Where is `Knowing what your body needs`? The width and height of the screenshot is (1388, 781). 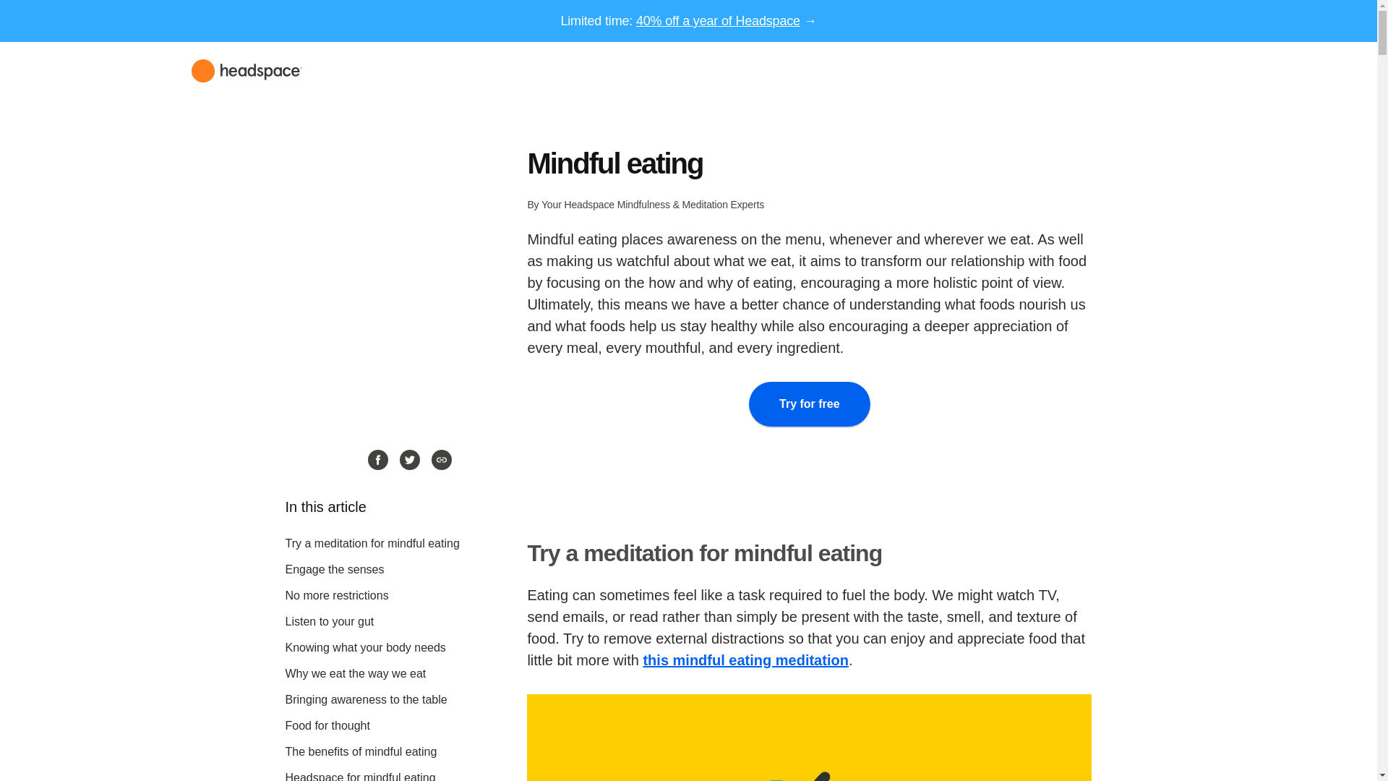 Knowing what your body needs is located at coordinates (364, 646).